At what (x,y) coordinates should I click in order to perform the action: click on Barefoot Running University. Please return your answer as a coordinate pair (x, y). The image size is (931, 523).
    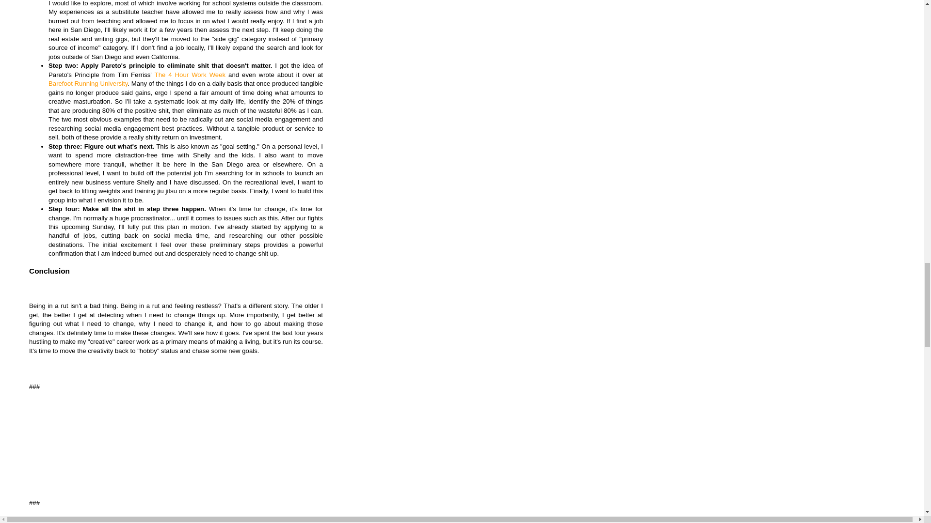
    Looking at the image, I should click on (88, 83).